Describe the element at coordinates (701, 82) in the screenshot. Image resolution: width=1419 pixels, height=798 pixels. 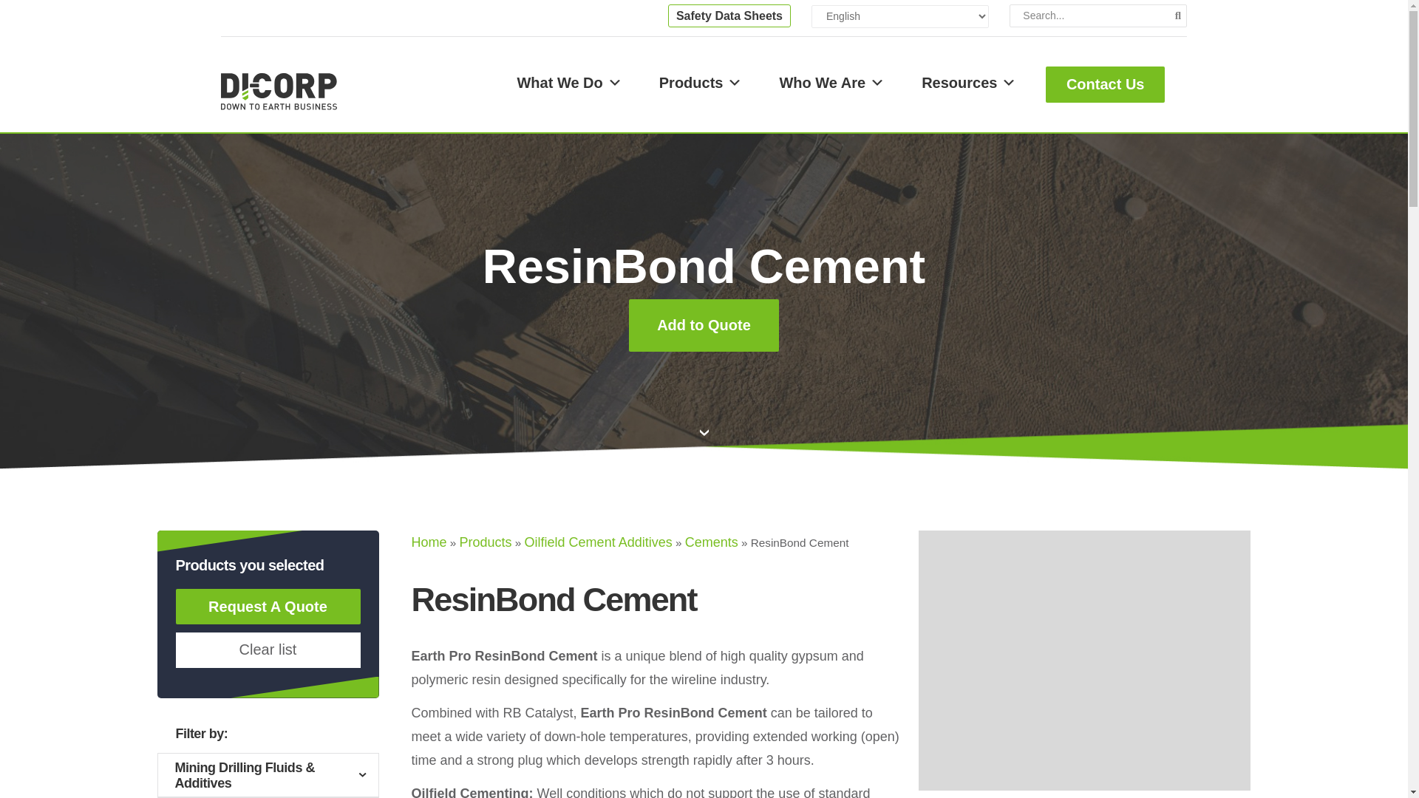
I see `Products` at that location.